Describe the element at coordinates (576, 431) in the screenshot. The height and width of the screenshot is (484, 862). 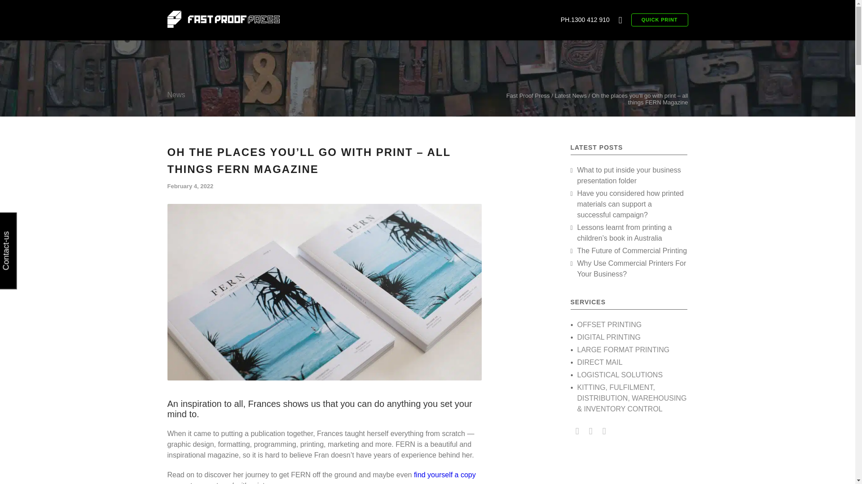
I see `Facebook` at that location.